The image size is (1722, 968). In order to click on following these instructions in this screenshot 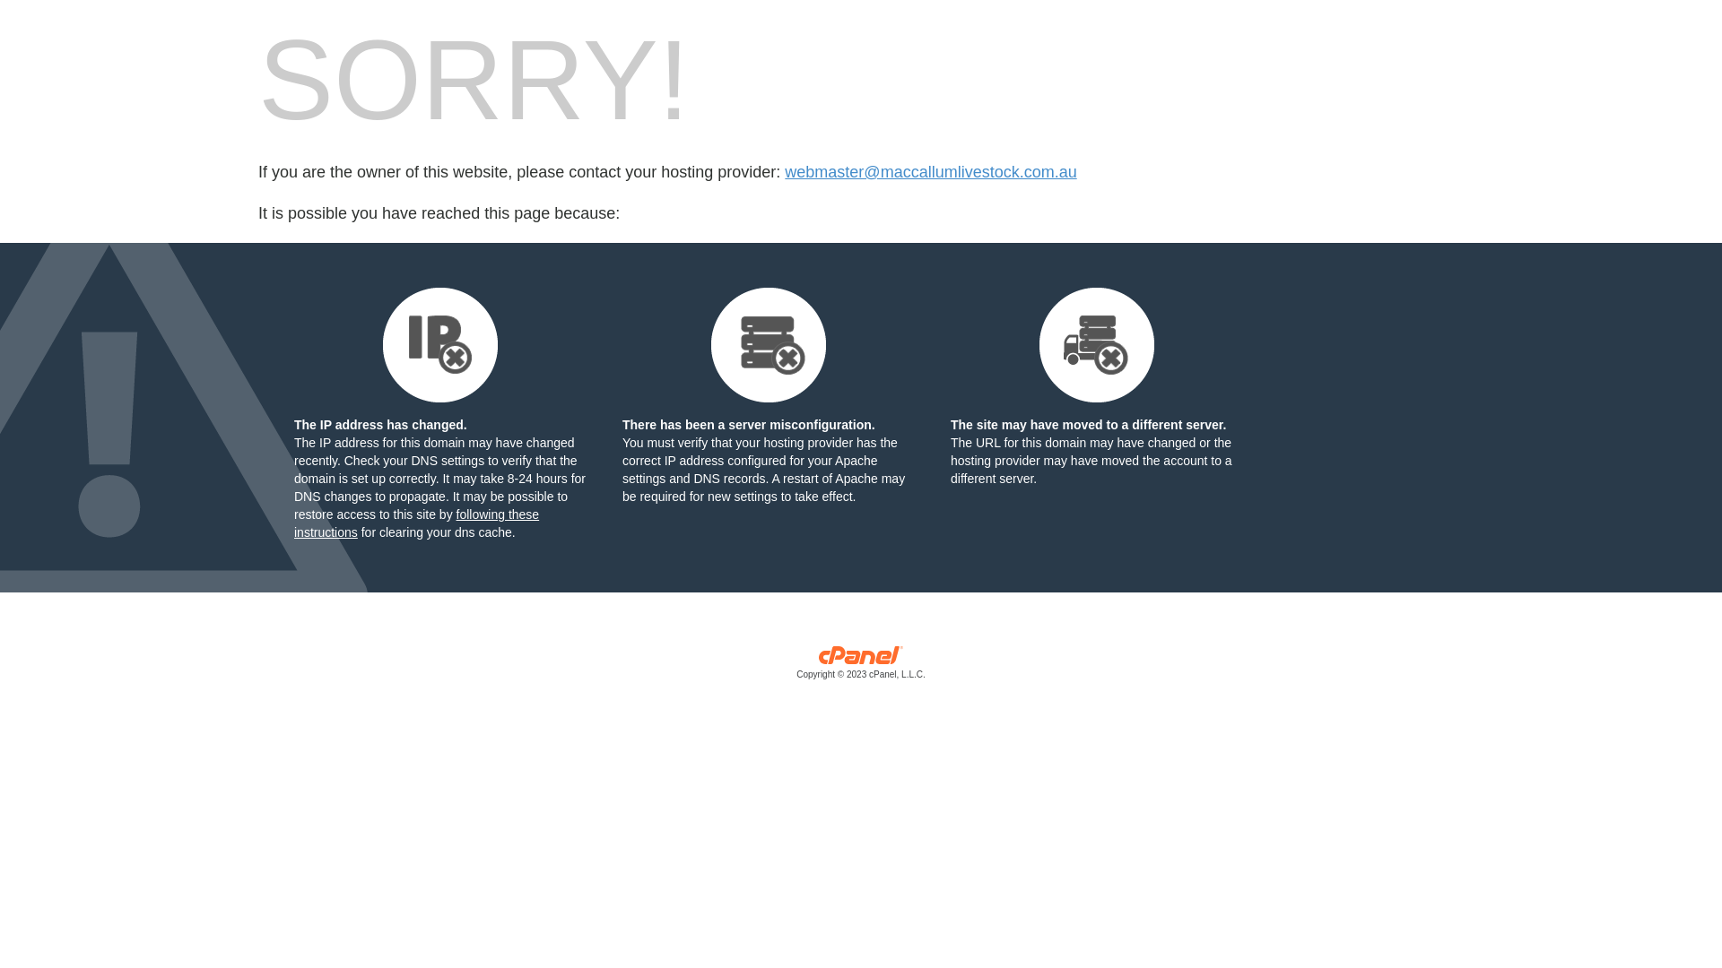, I will do `click(416, 523)`.